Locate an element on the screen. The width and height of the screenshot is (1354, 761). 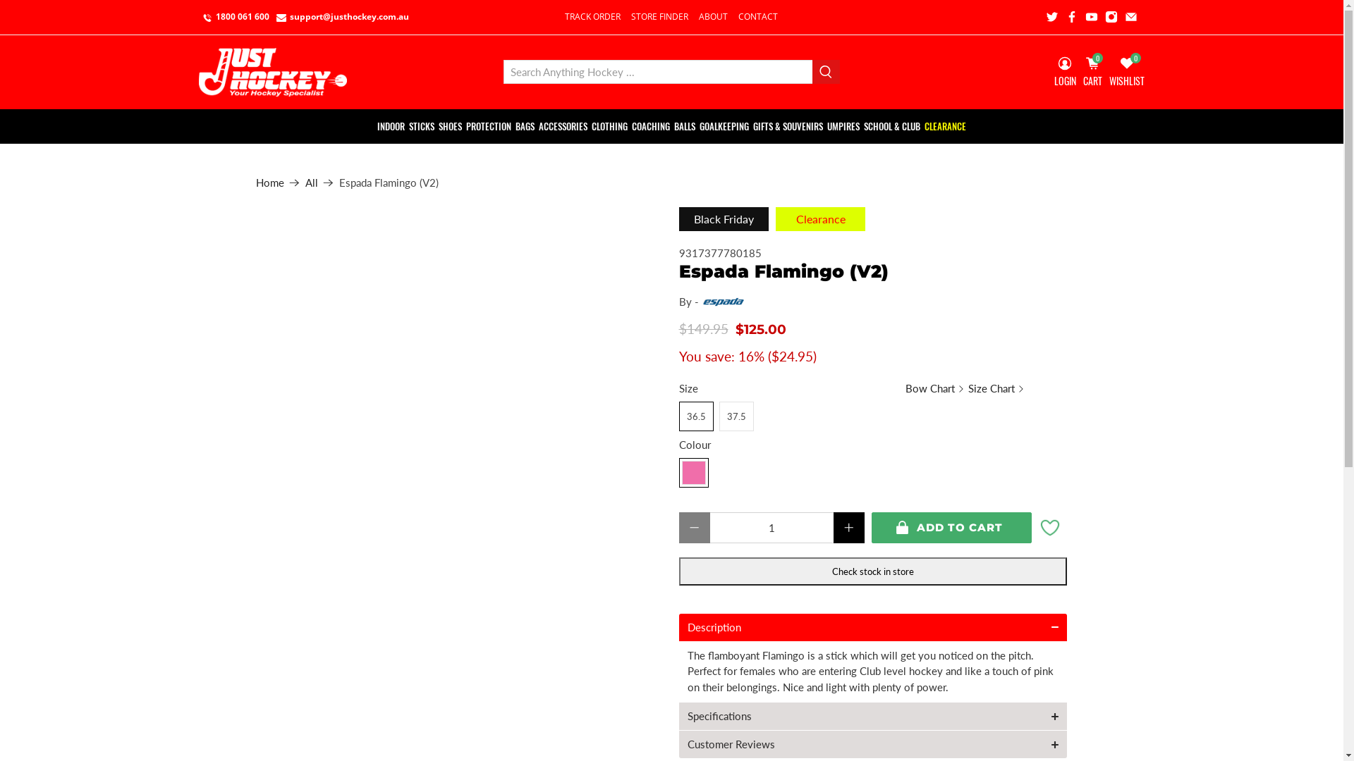
Just Hockey on Twitter is located at coordinates (1052, 17).